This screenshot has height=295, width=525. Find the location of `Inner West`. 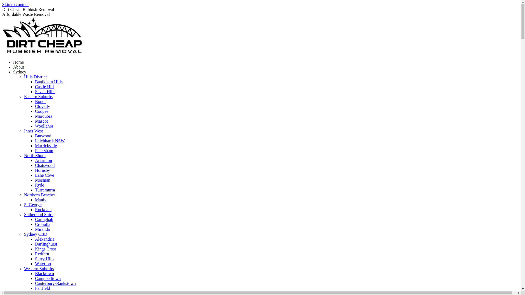

Inner West is located at coordinates (33, 131).